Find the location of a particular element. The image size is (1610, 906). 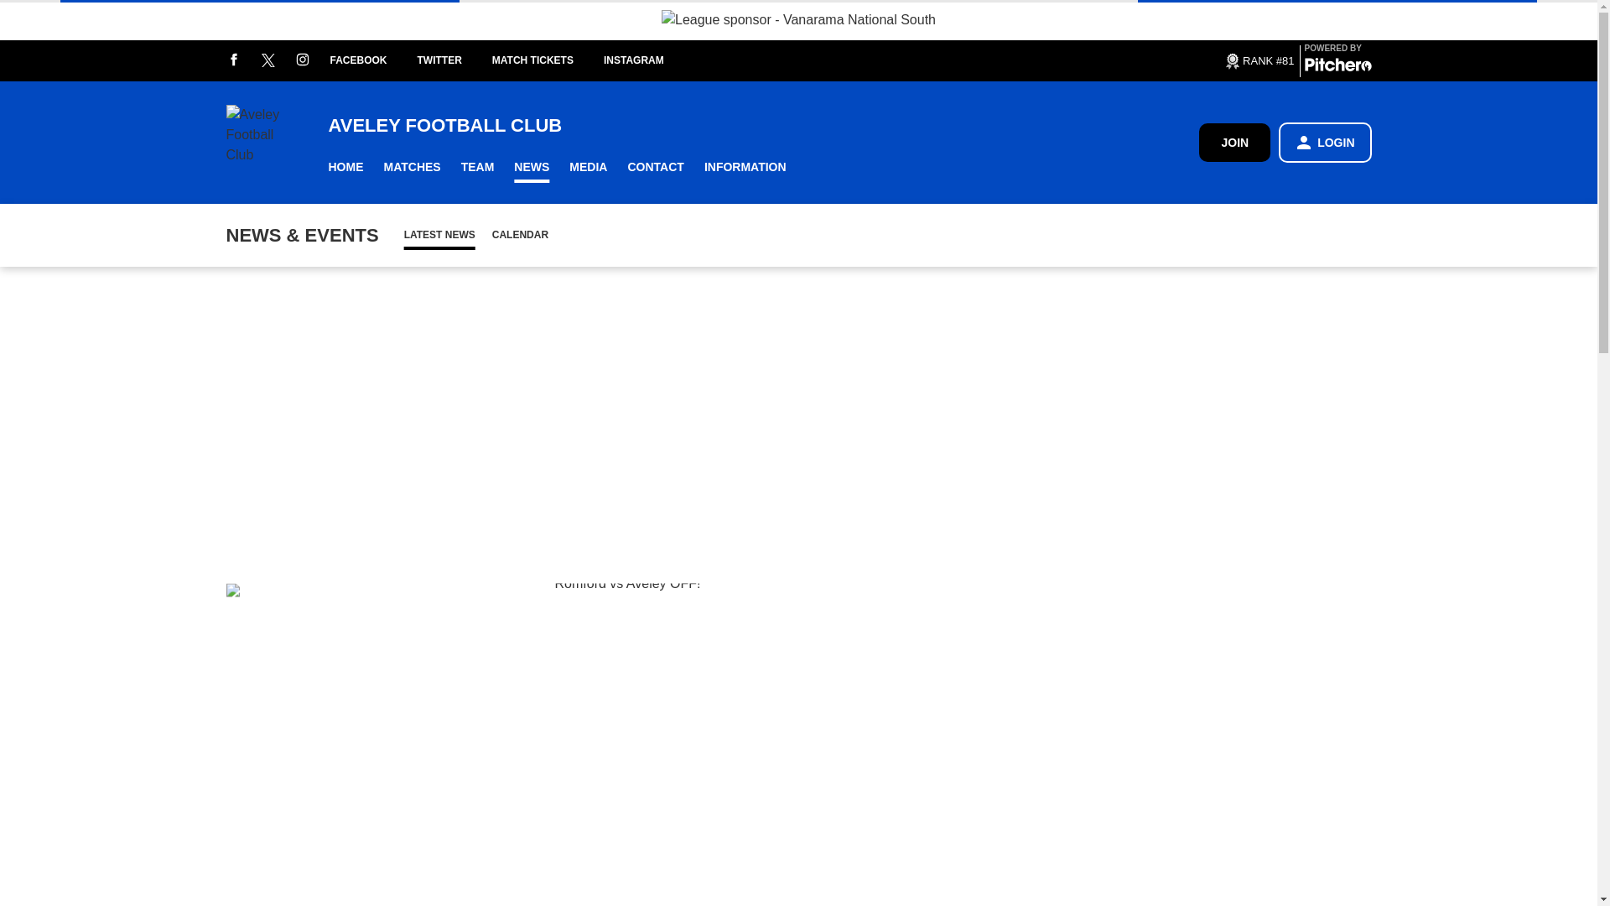

JOIN is located at coordinates (1234, 142).